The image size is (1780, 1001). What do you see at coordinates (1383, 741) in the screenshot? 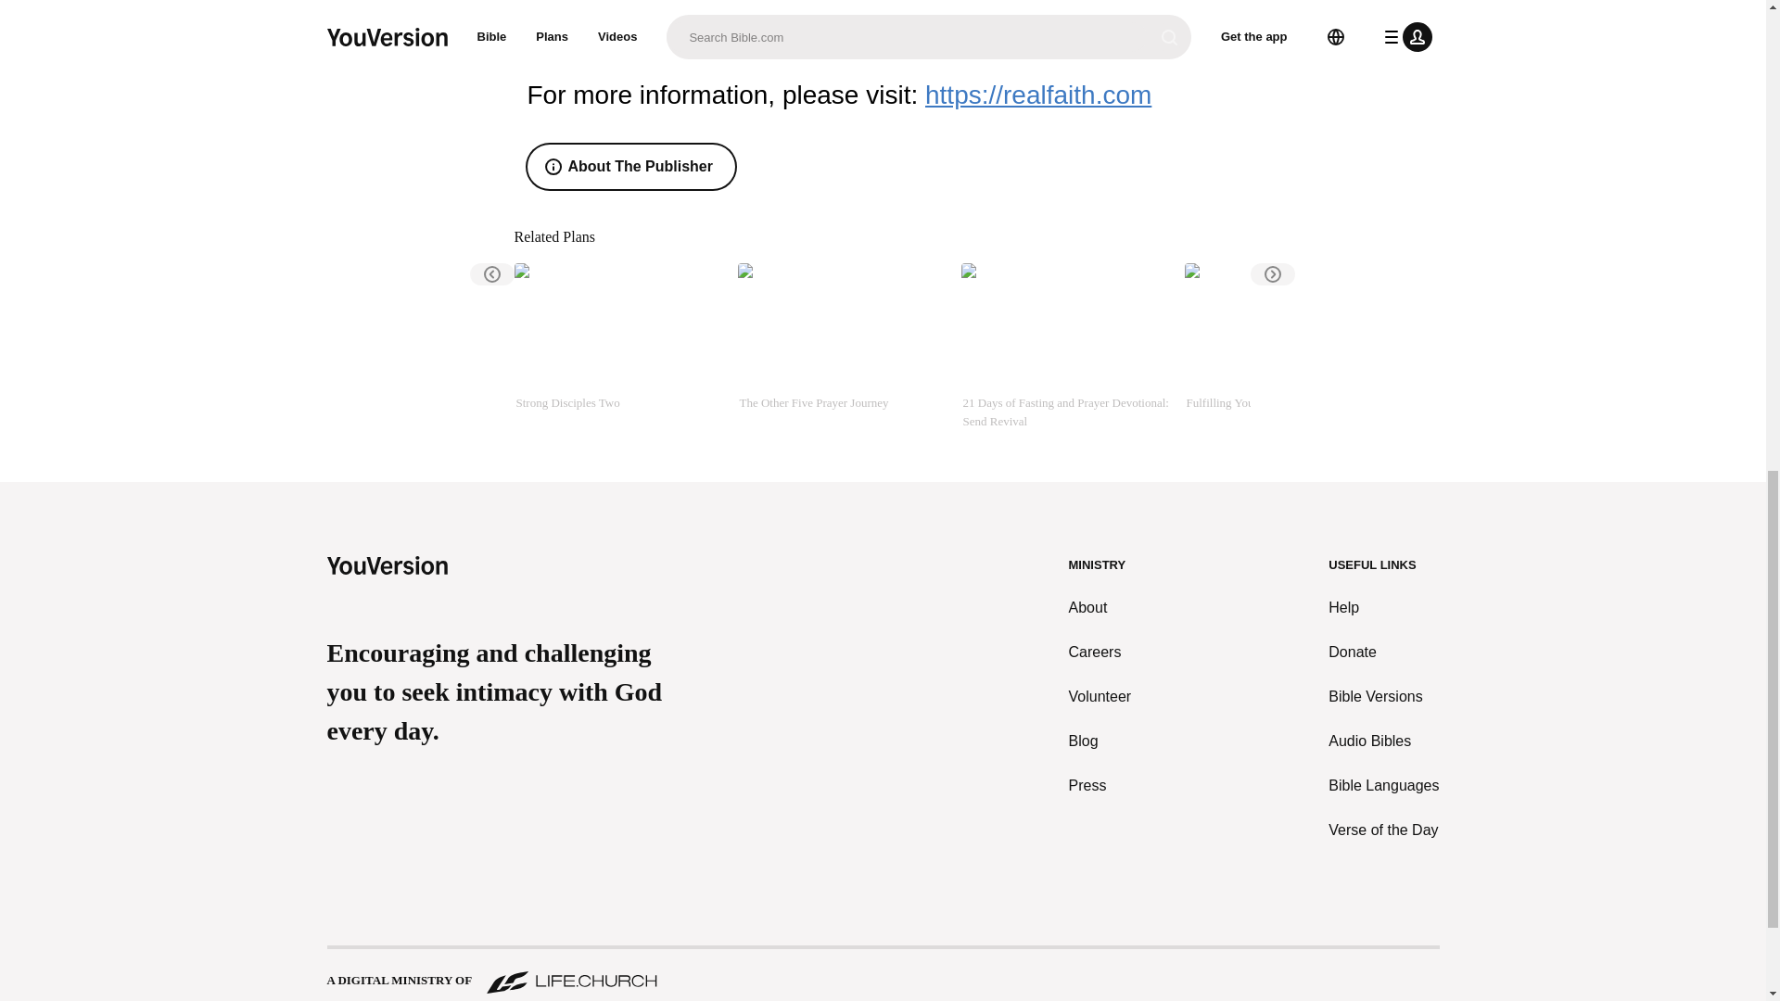
I see `Audio Bibles` at bounding box center [1383, 741].